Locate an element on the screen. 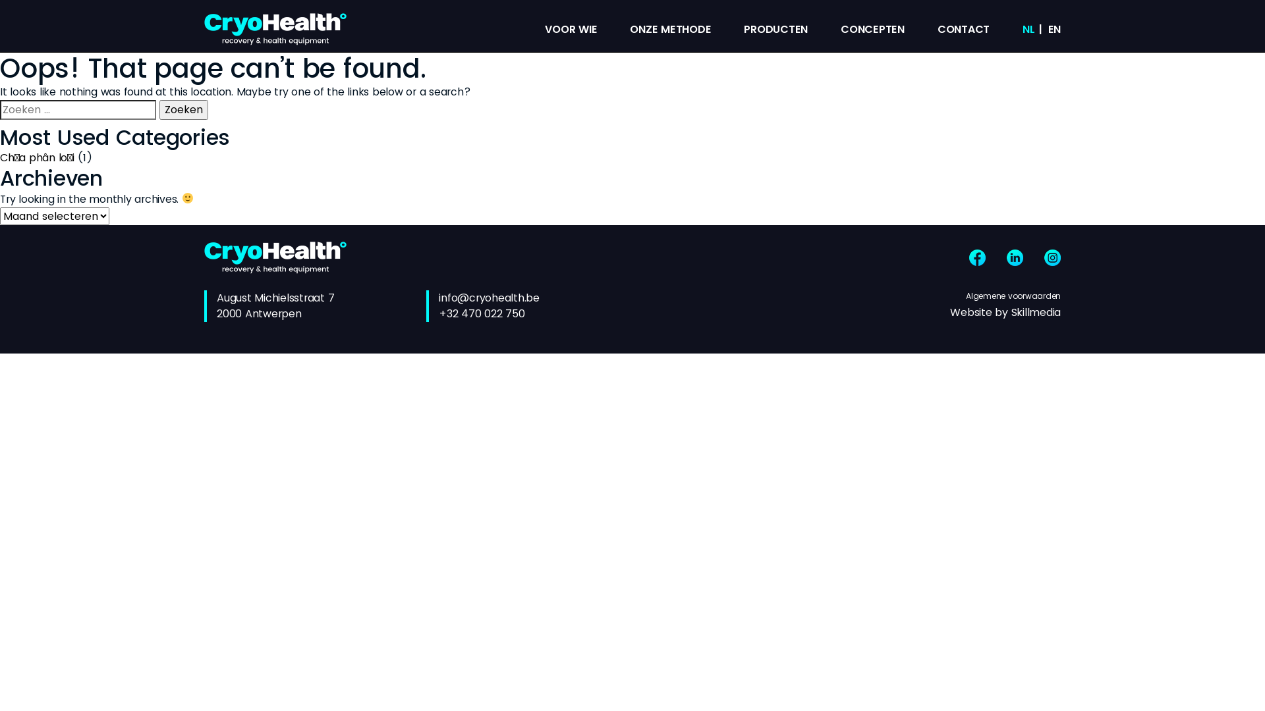 The width and height of the screenshot is (1265, 711). VOOR WIE is located at coordinates (571, 29).